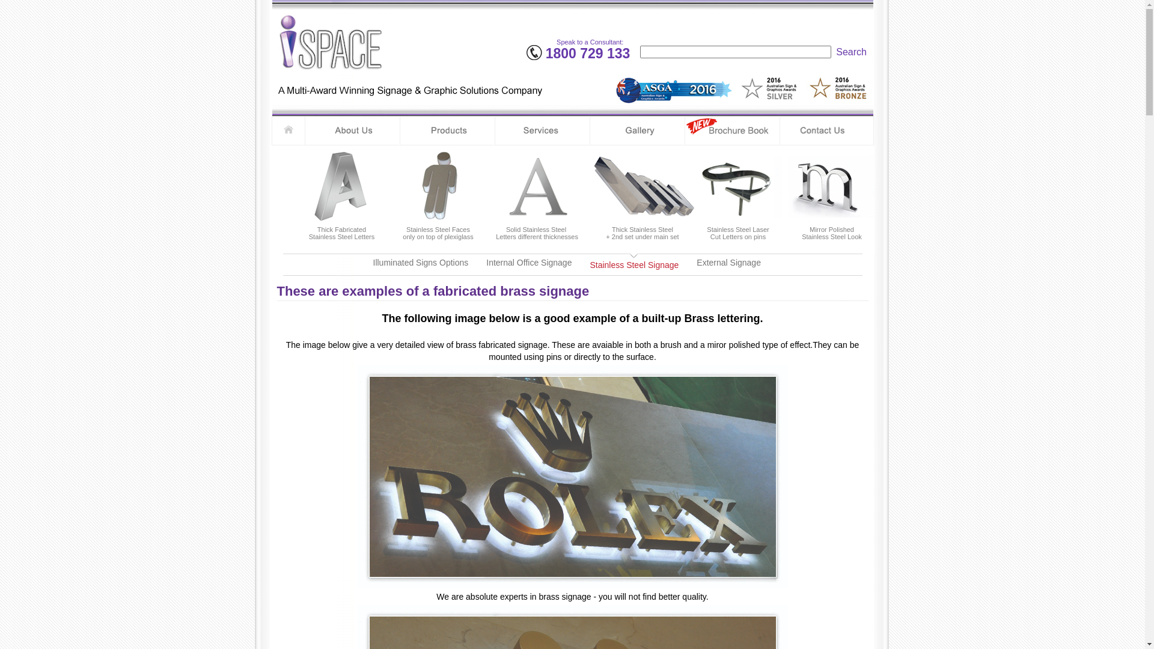 The image size is (1154, 649). Describe the element at coordinates (421, 263) in the screenshot. I see `Illuminated Signs Options` at that location.